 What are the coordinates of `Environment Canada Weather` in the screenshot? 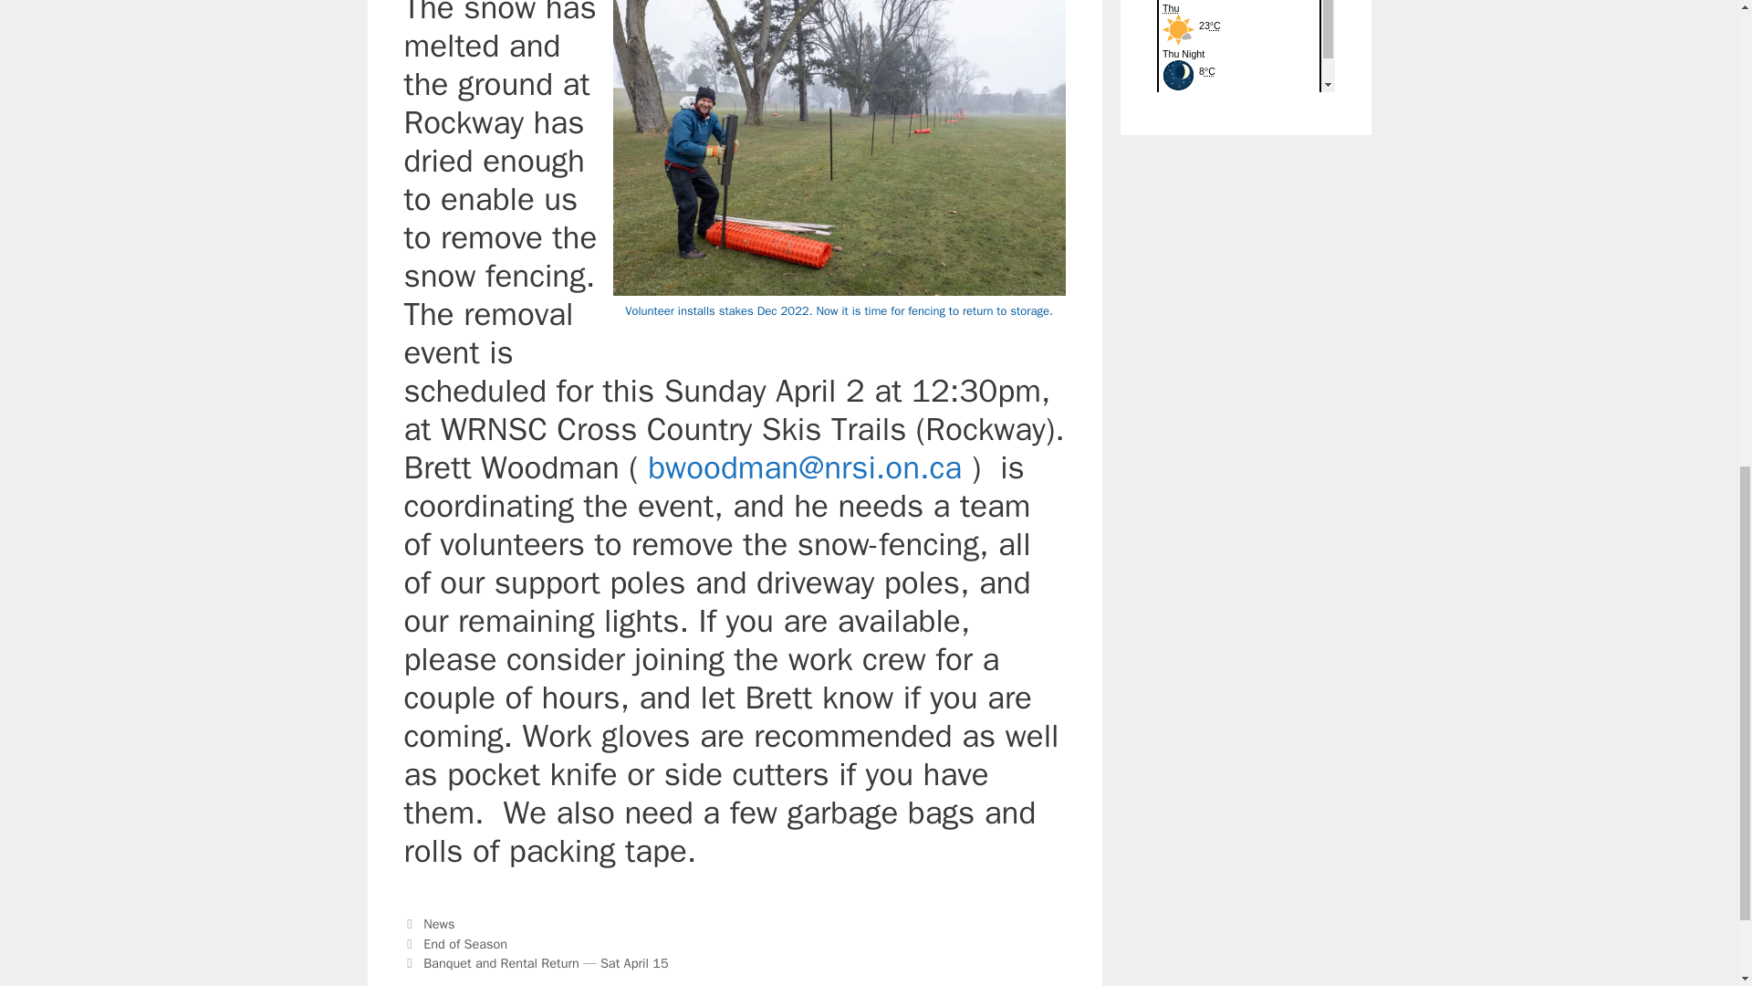 It's located at (1246, 46).